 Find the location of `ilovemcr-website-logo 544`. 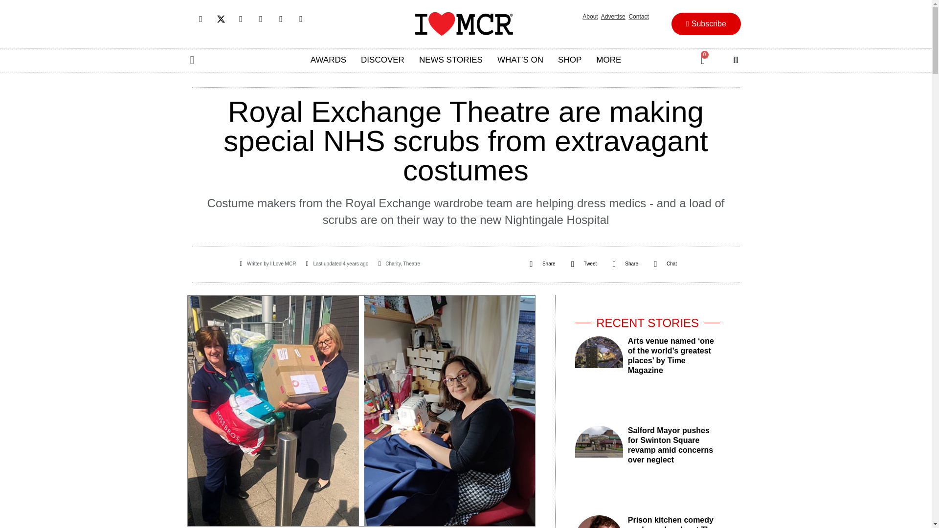

ilovemcr-website-logo 544 is located at coordinates (464, 23).